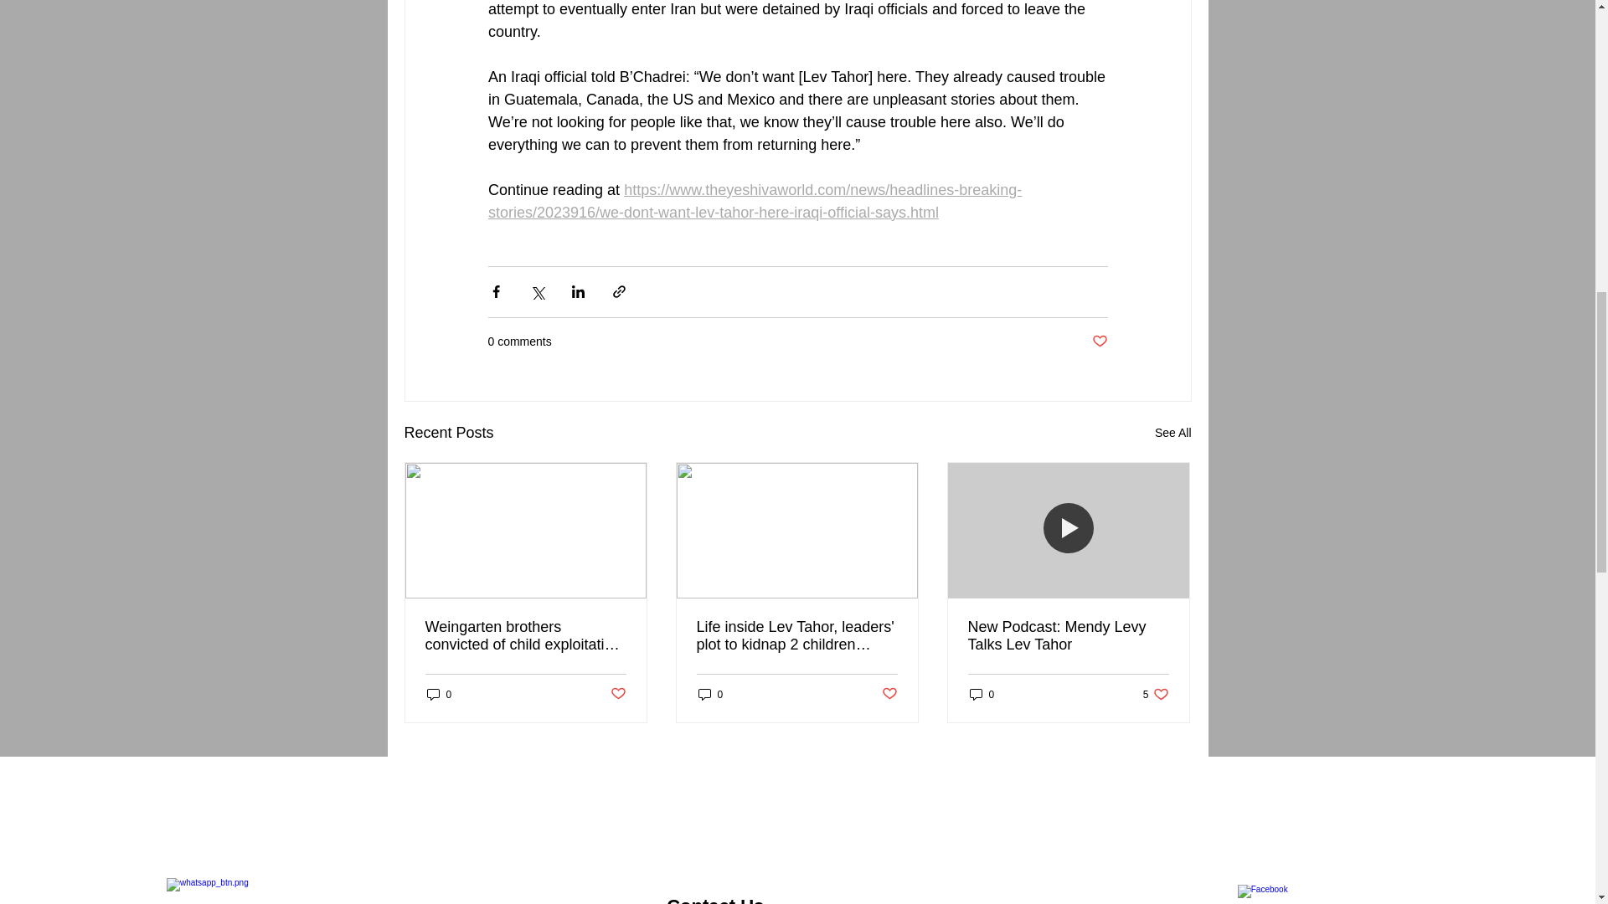 The height and width of the screenshot is (904, 1608). Describe the element at coordinates (1172, 434) in the screenshot. I see `See All` at that location.